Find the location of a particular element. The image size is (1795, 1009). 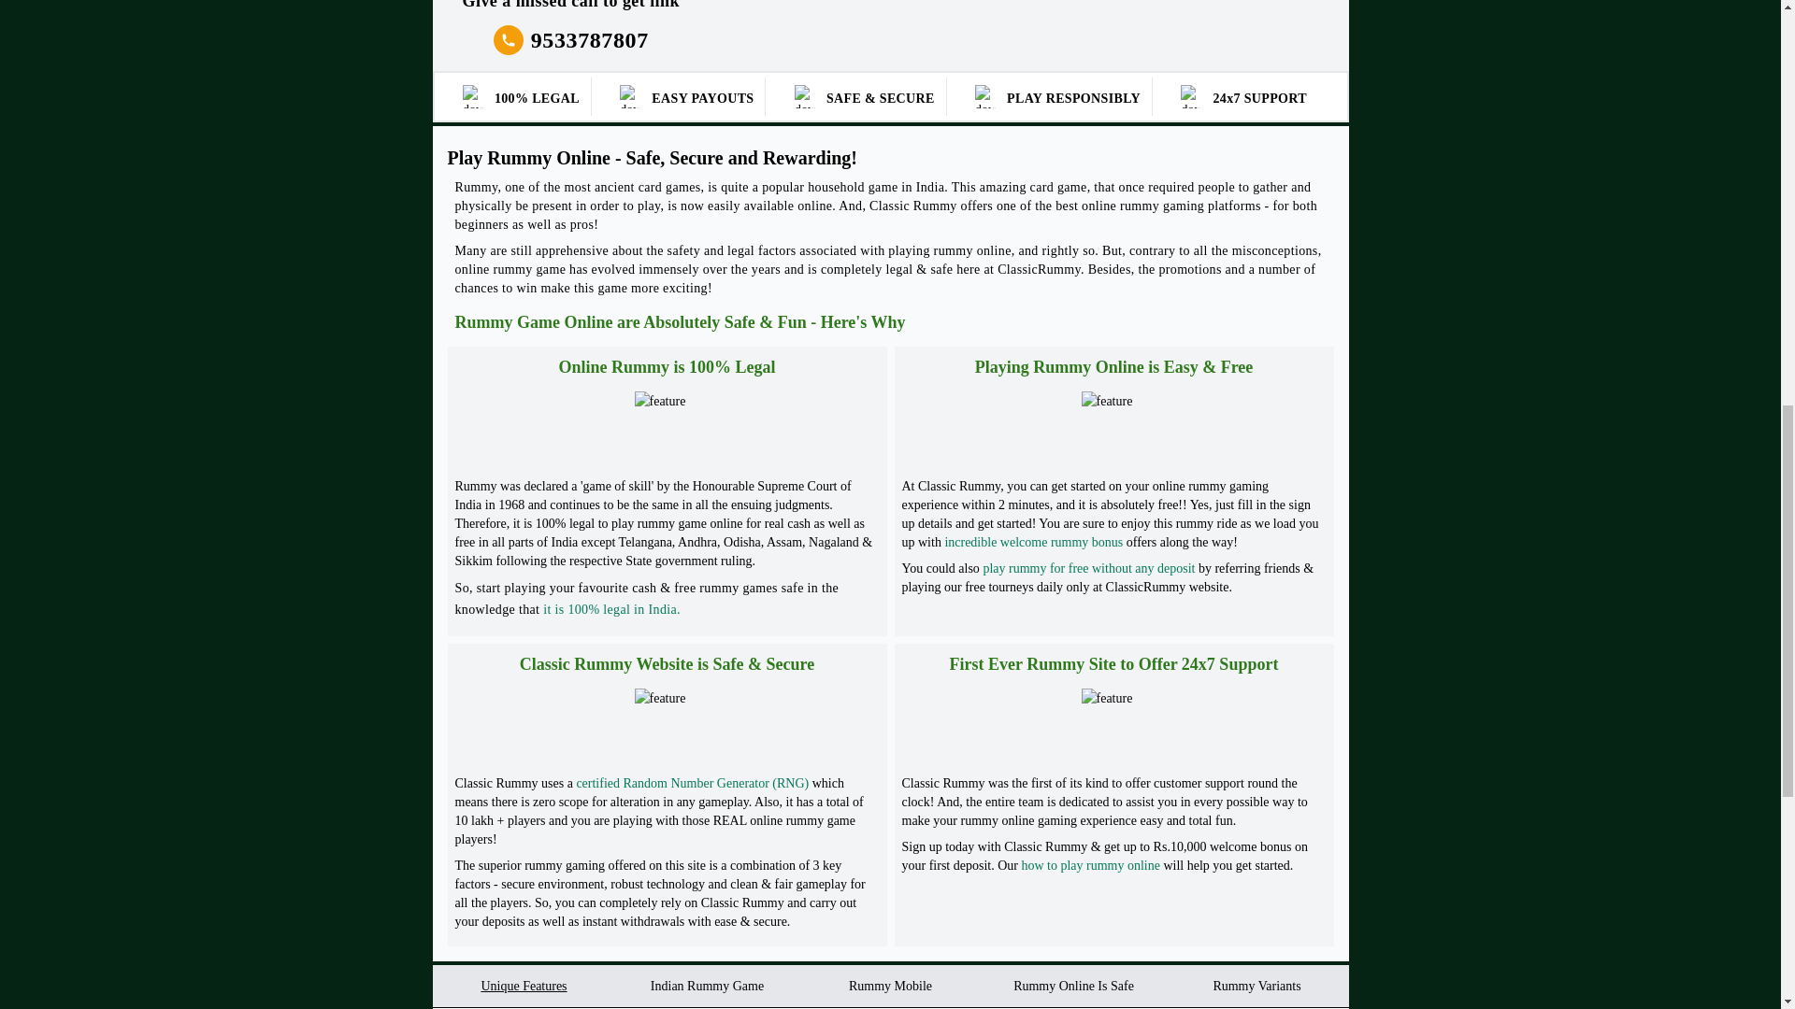

how to play rummy online is located at coordinates (1090, 865).